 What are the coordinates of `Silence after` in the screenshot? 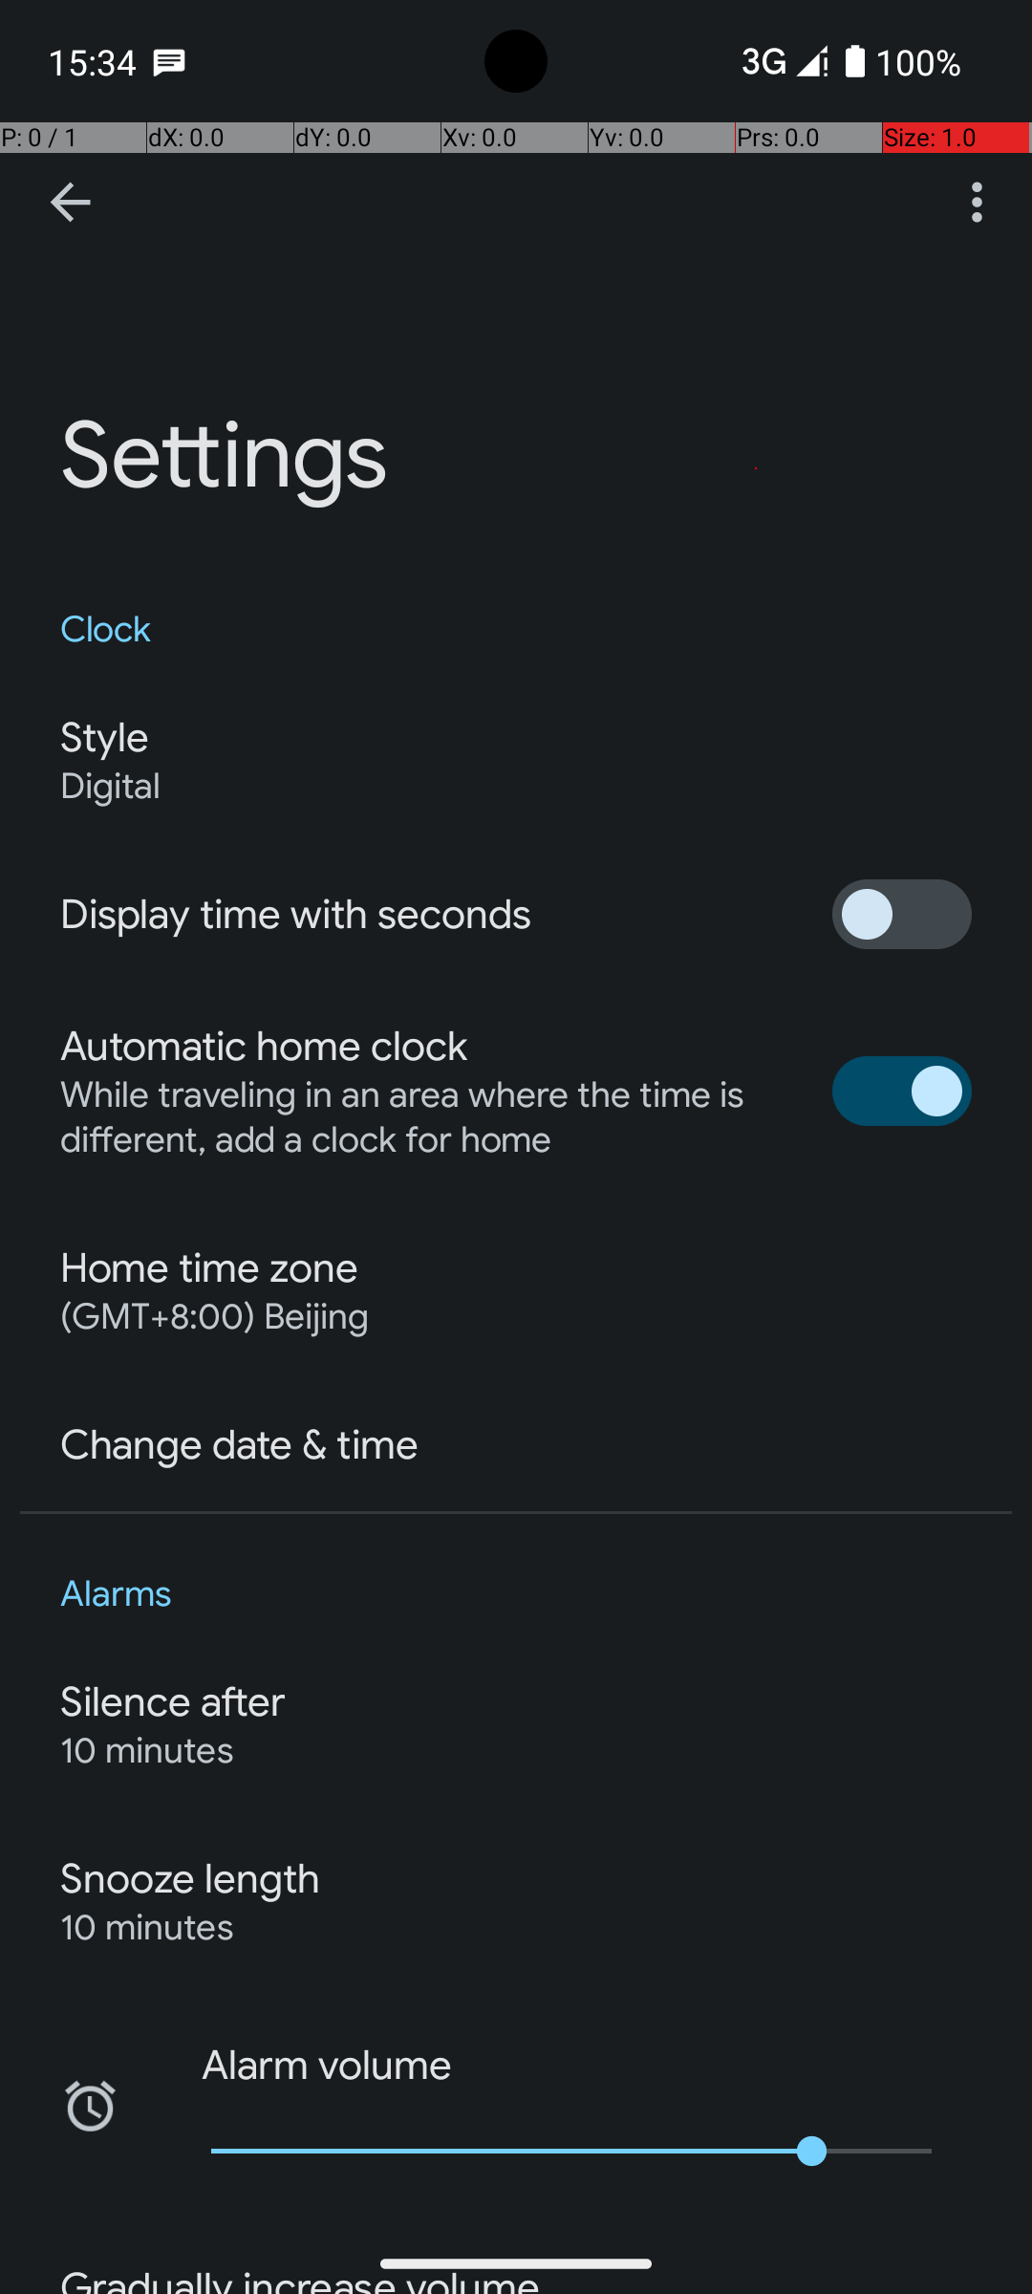 It's located at (174, 1702).